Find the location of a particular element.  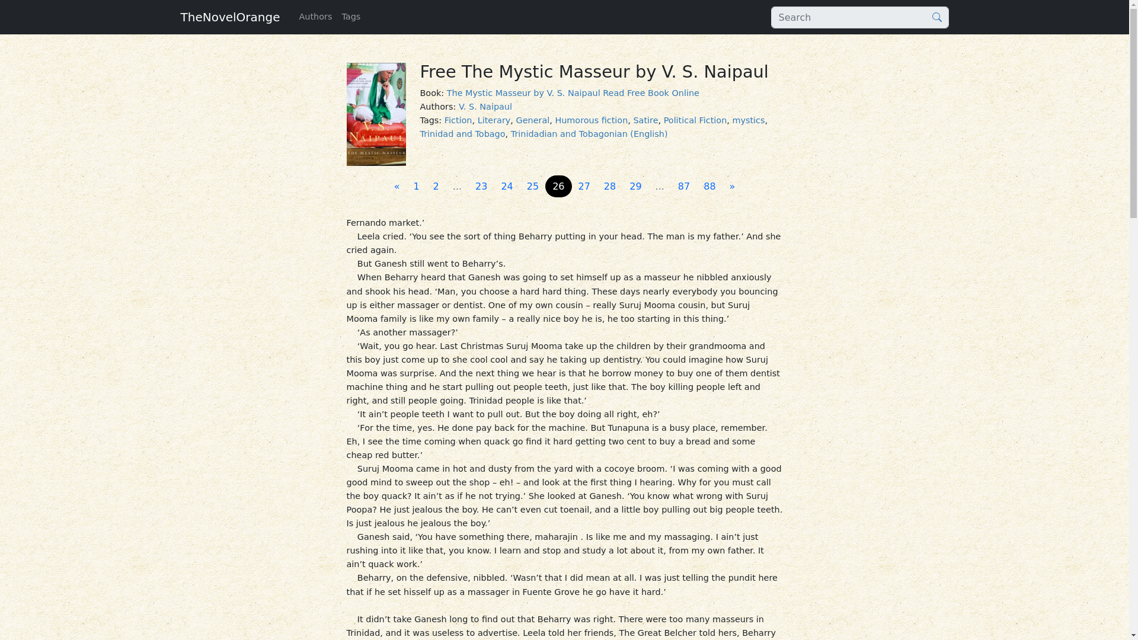

Fiction is located at coordinates (458, 120).